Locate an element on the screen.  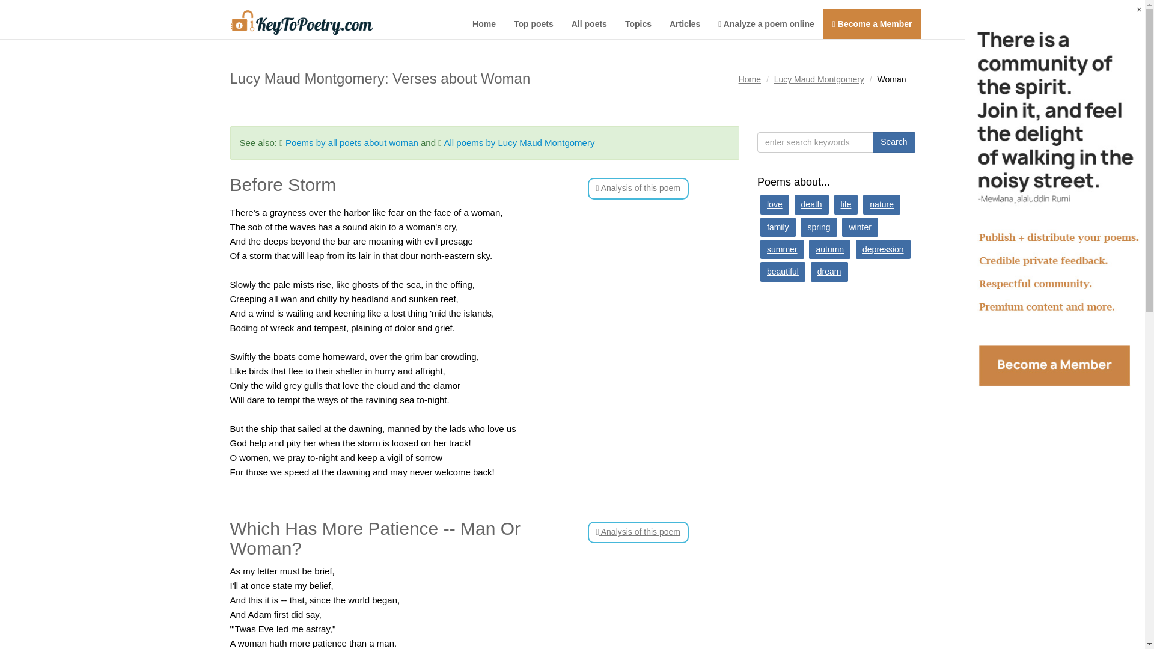
spring is located at coordinates (819, 227).